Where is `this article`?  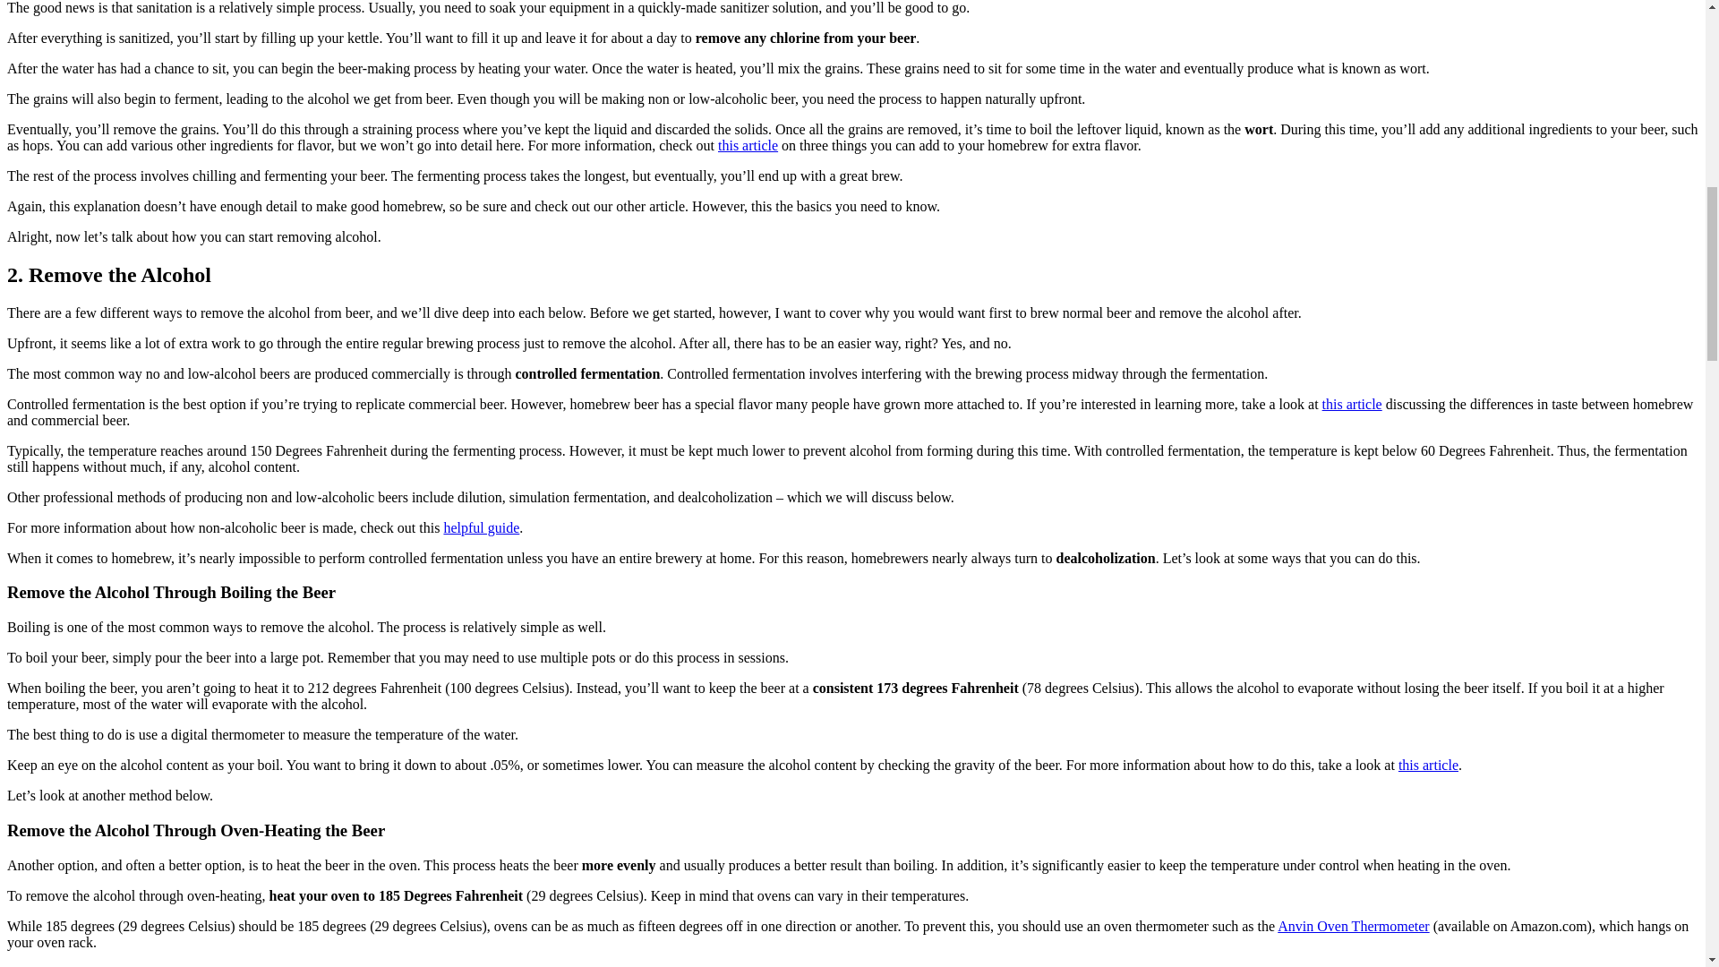 this article is located at coordinates (1428, 765).